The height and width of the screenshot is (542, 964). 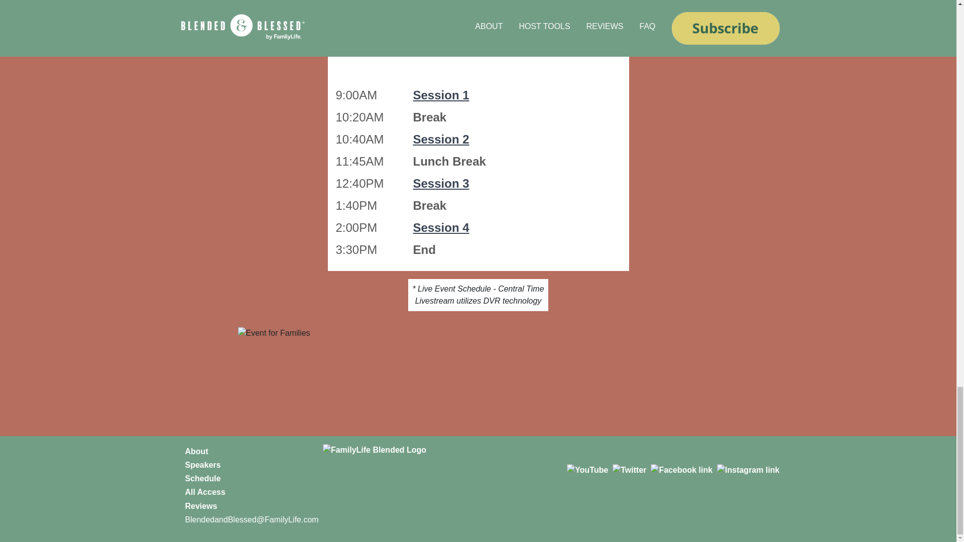 What do you see at coordinates (203, 479) in the screenshot?
I see `Schedule` at bounding box center [203, 479].